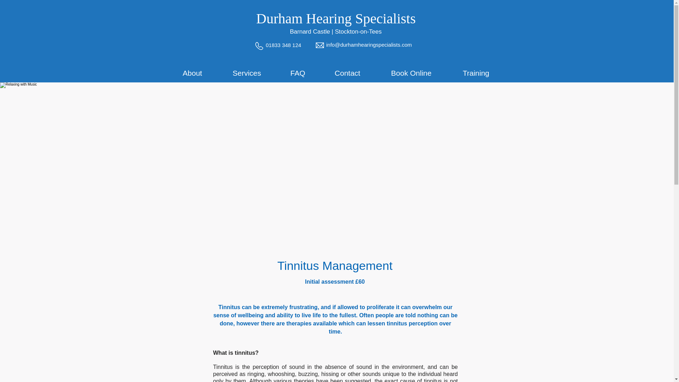 The image size is (679, 382). I want to click on About, so click(192, 73).